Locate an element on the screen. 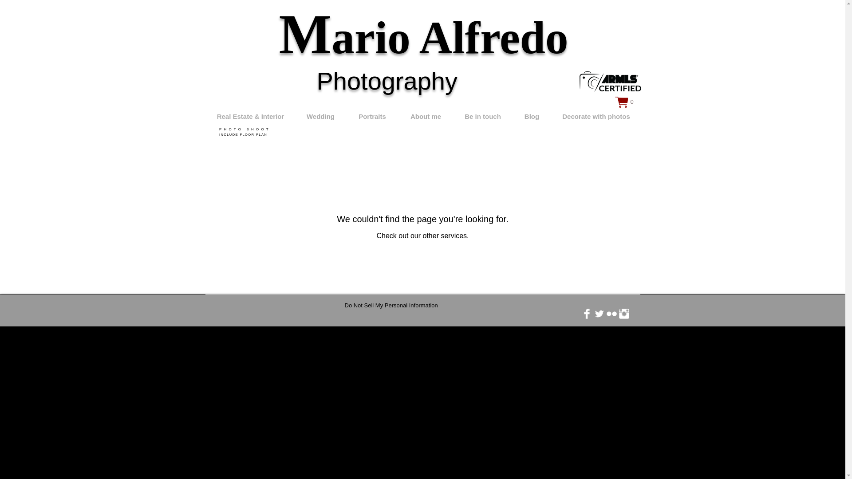  About me is located at coordinates (390, 305).